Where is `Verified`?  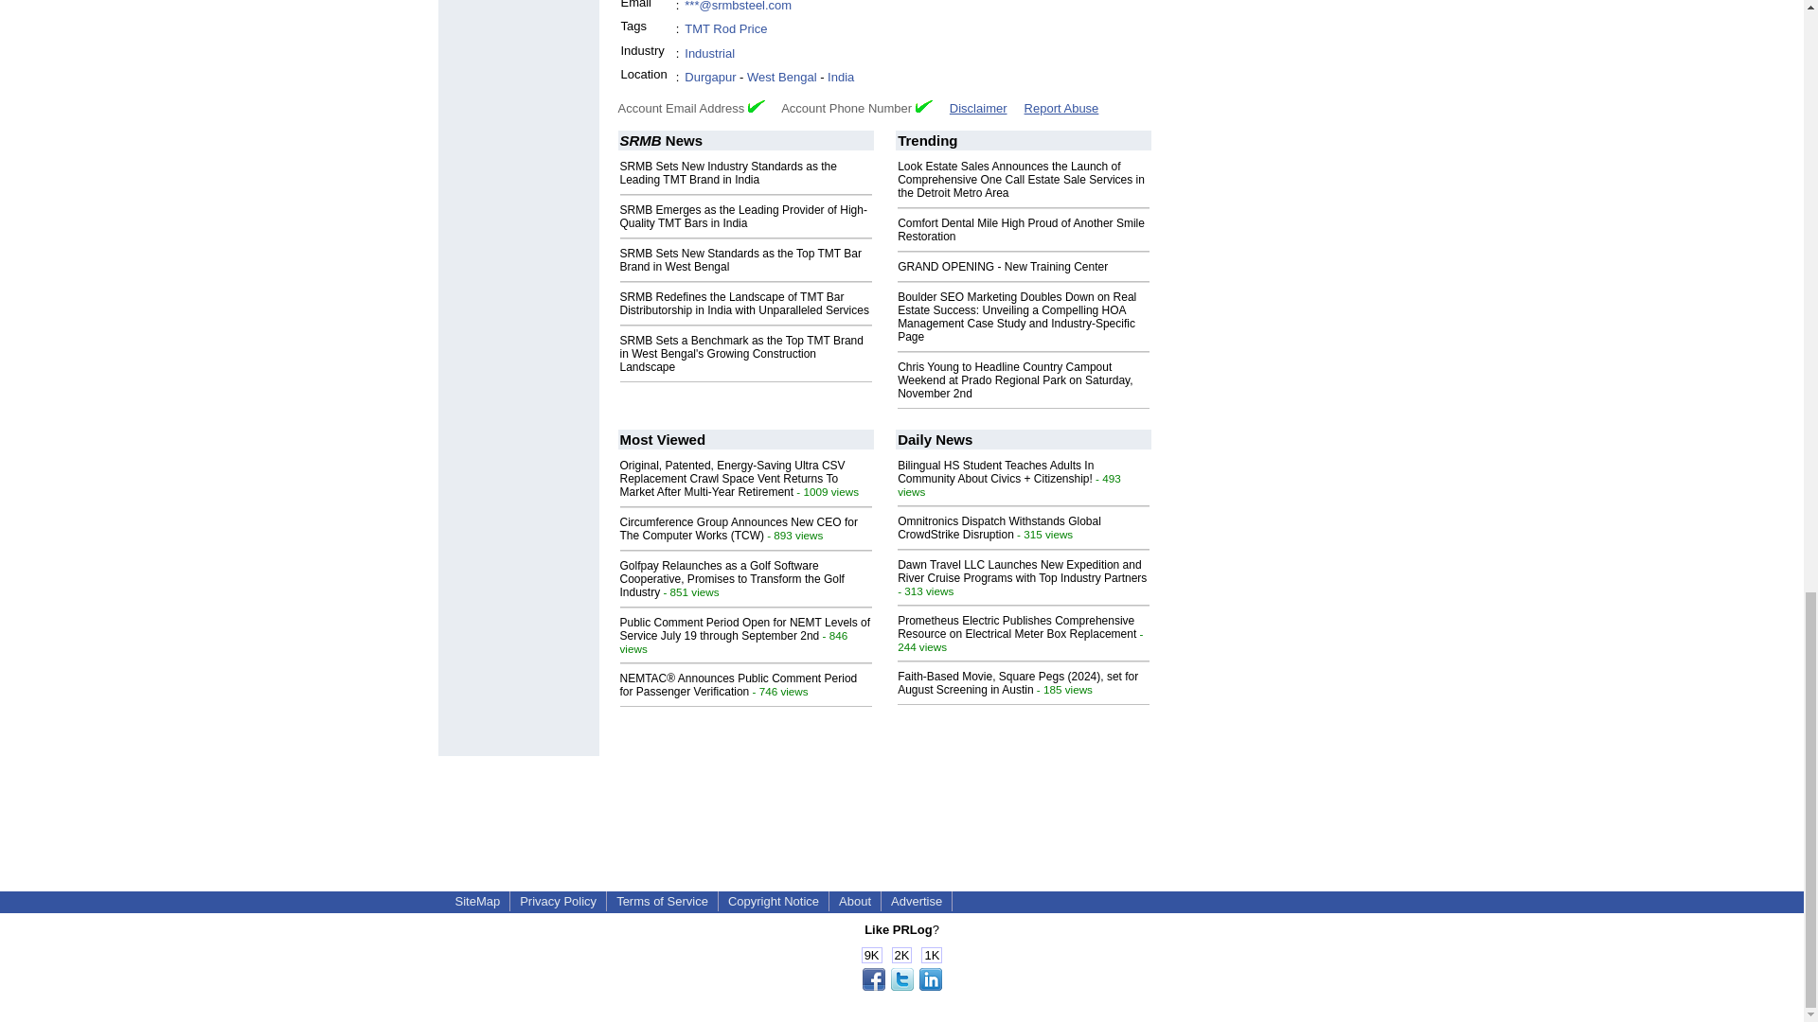
Verified is located at coordinates (756, 106).